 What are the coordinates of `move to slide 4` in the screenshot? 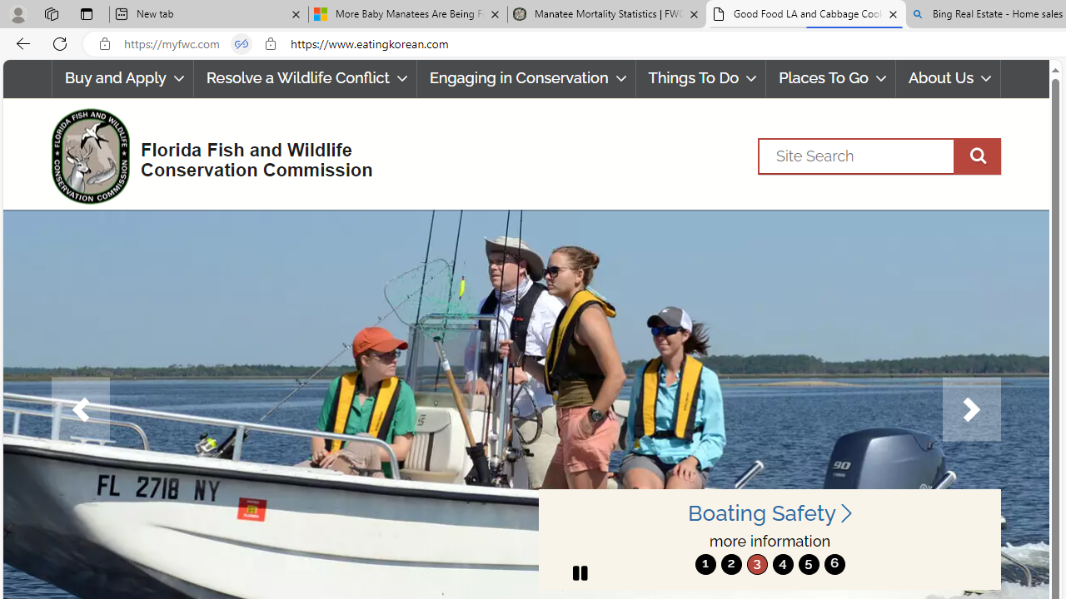 It's located at (783, 564).